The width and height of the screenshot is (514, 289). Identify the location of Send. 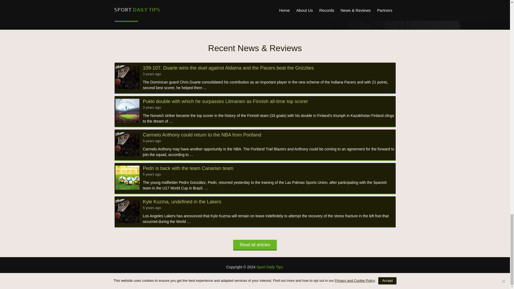
(126, 16).